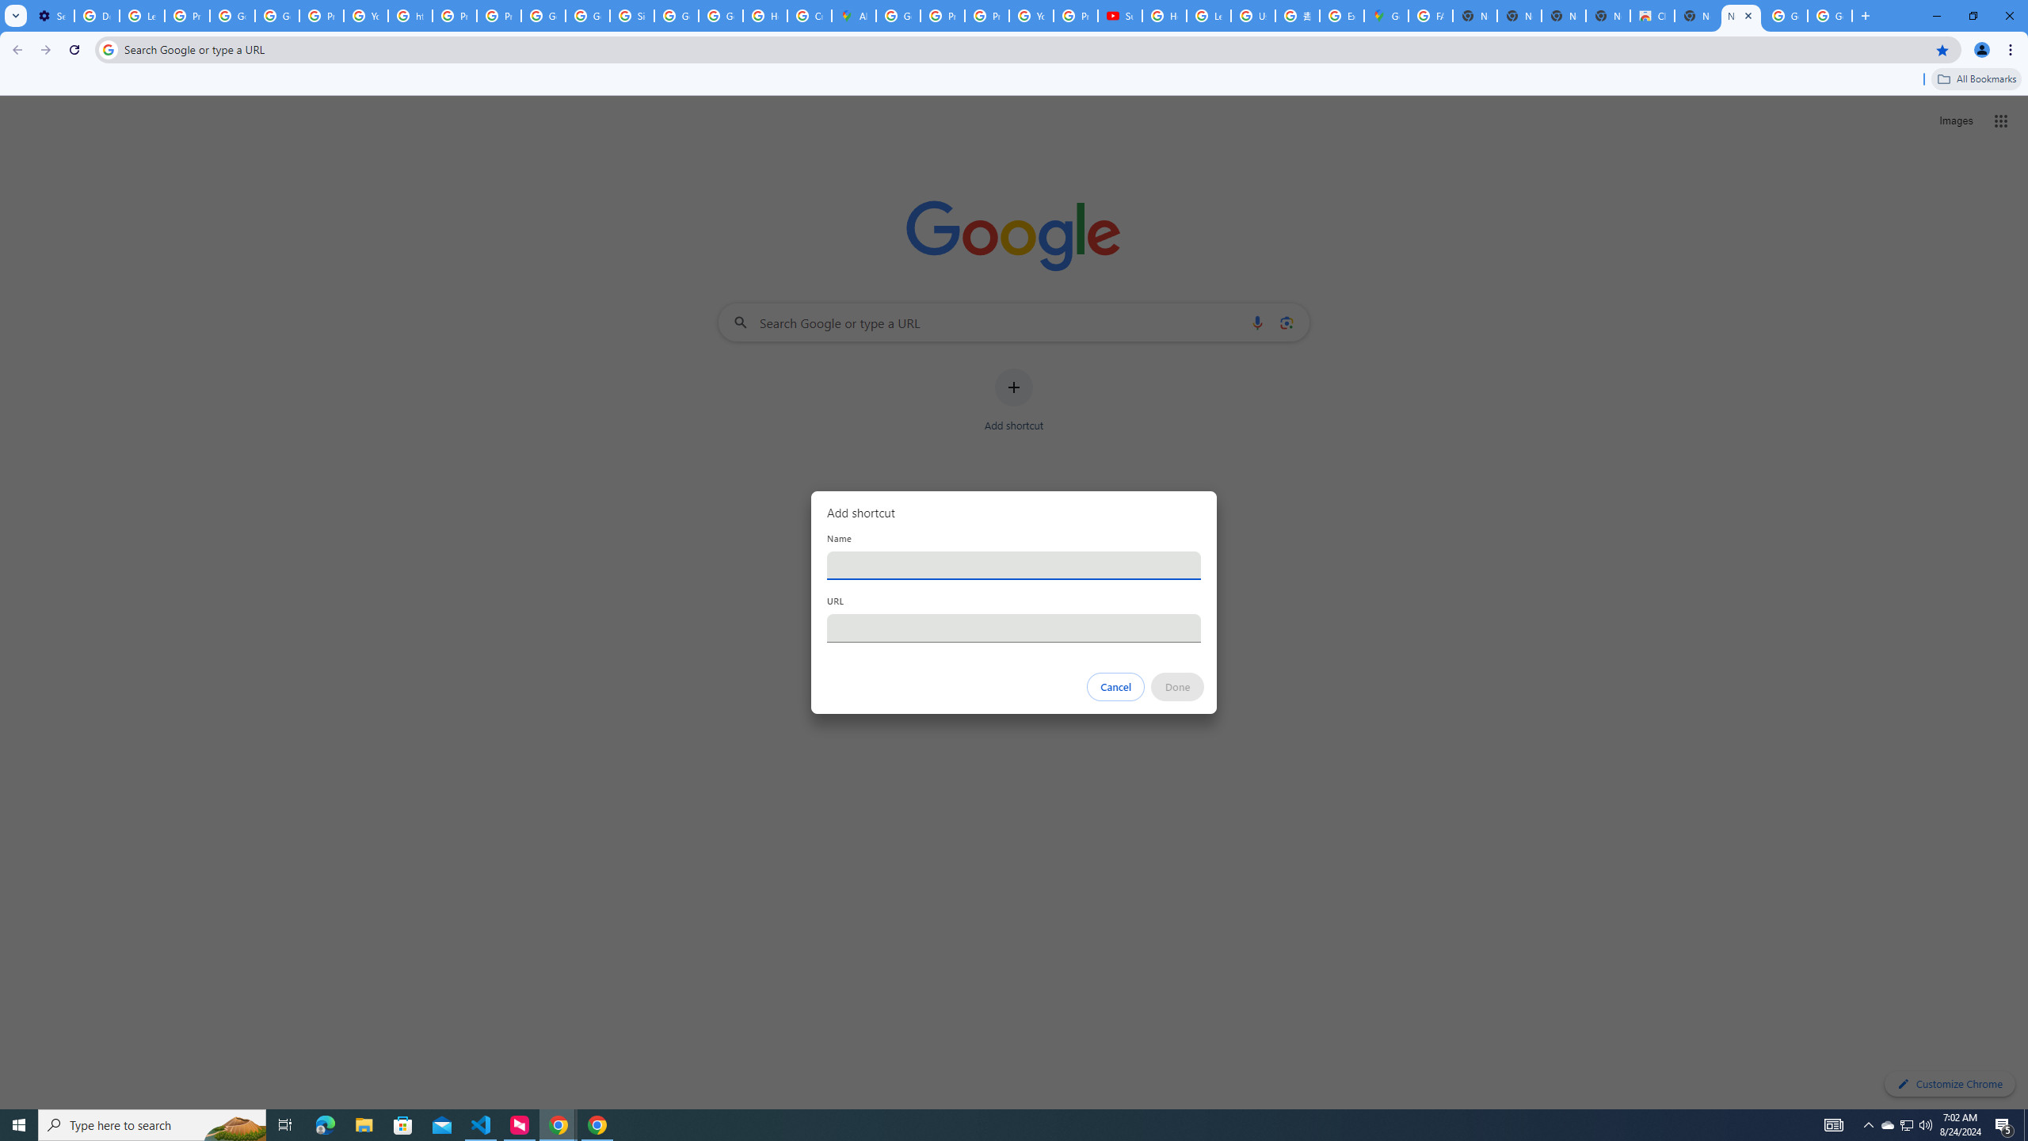  What do you see at coordinates (141, 16) in the screenshot?
I see `Learn how to find your photos - Google Photos Help` at bounding box center [141, 16].